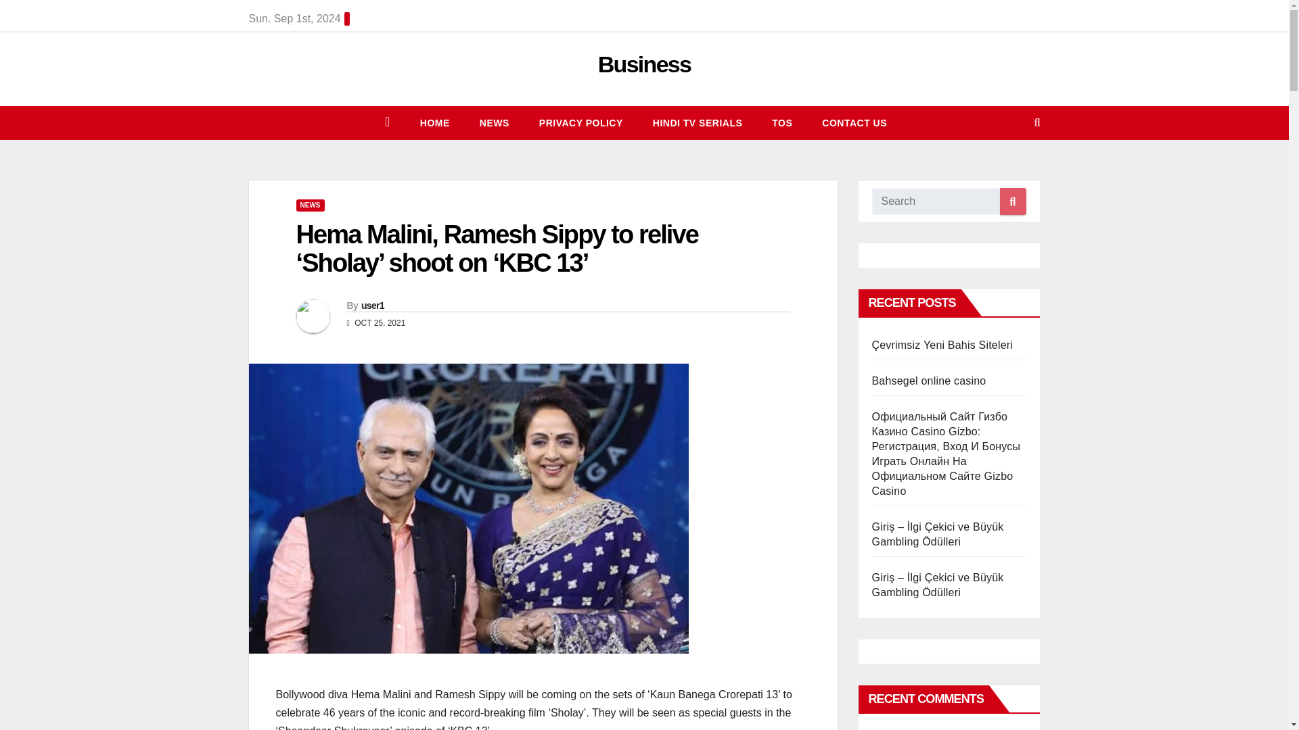 The width and height of the screenshot is (1299, 730). What do you see at coordinates (495, 123) in the screenshot?
I see `NEWS` at bounding box center [495, 123].